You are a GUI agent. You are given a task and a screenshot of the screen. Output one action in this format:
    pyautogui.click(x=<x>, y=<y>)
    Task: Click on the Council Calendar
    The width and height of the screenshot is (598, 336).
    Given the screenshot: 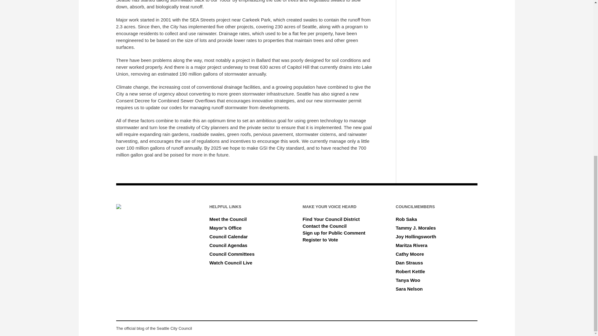 What is the action you would take?
    pyautogui.click(x=228, y=236)
    